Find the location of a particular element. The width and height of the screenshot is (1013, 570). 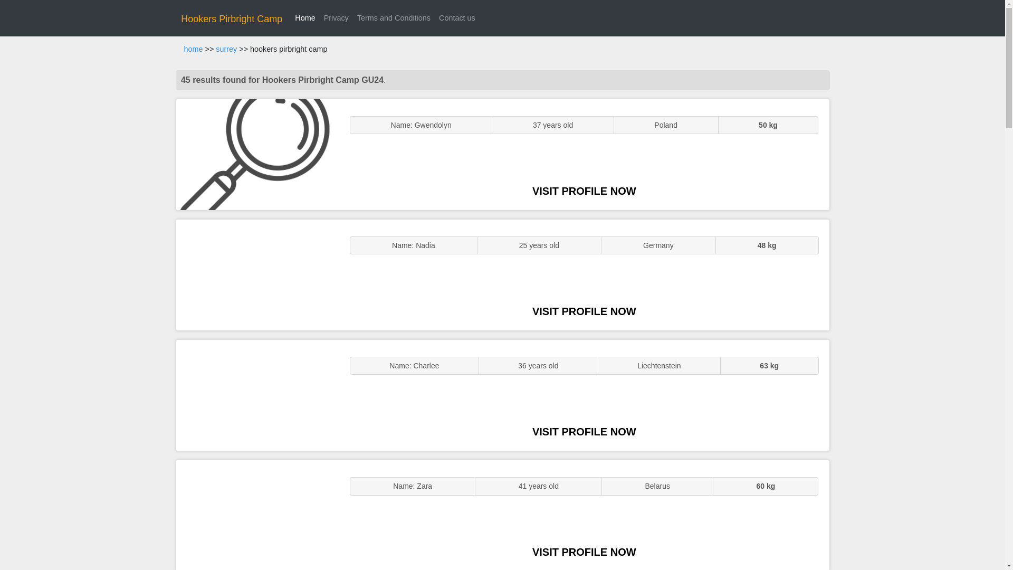

VISIT PROFILE NOW is located at coordinates (584, 552).